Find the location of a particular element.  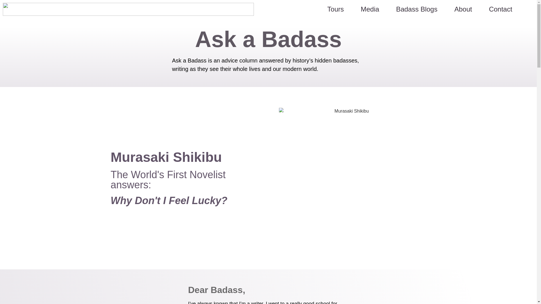

Media is located at coordinates (370, 9).